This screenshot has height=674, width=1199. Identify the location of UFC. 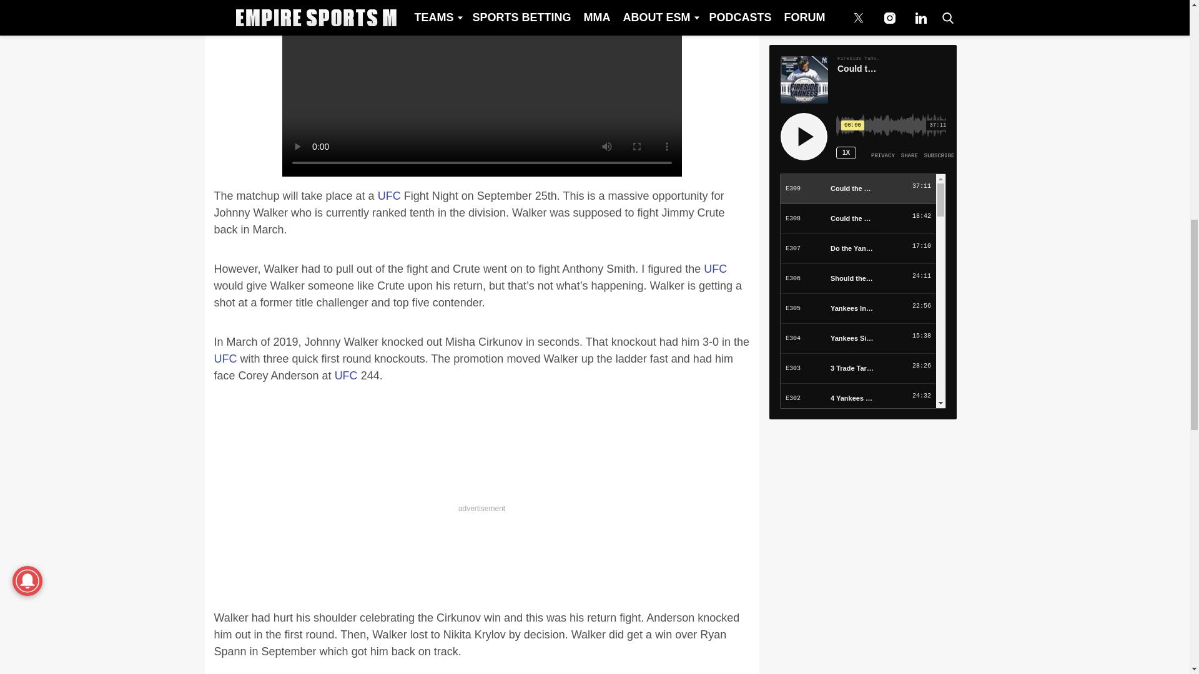
(715, 268).